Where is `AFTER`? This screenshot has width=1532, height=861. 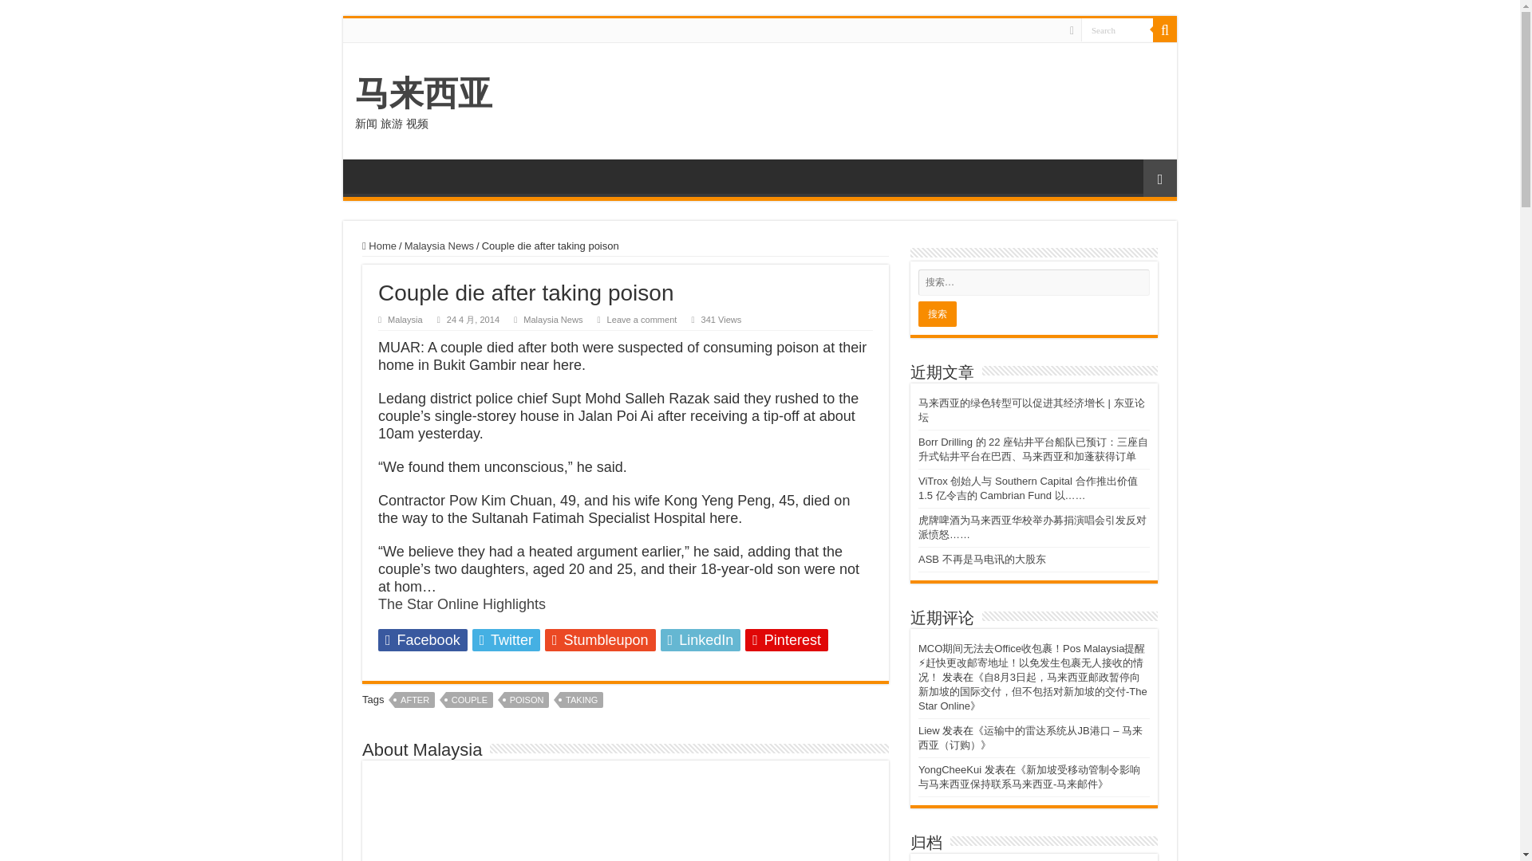
AFTER is located at coordinates (415, 700).